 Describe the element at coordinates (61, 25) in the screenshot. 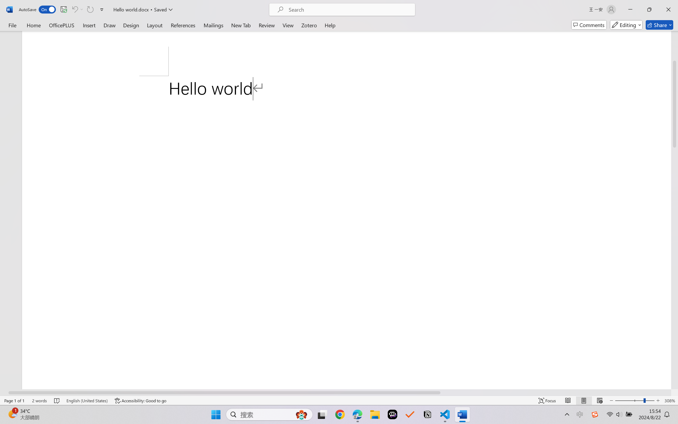

I see `OfficePLUS` at that location.